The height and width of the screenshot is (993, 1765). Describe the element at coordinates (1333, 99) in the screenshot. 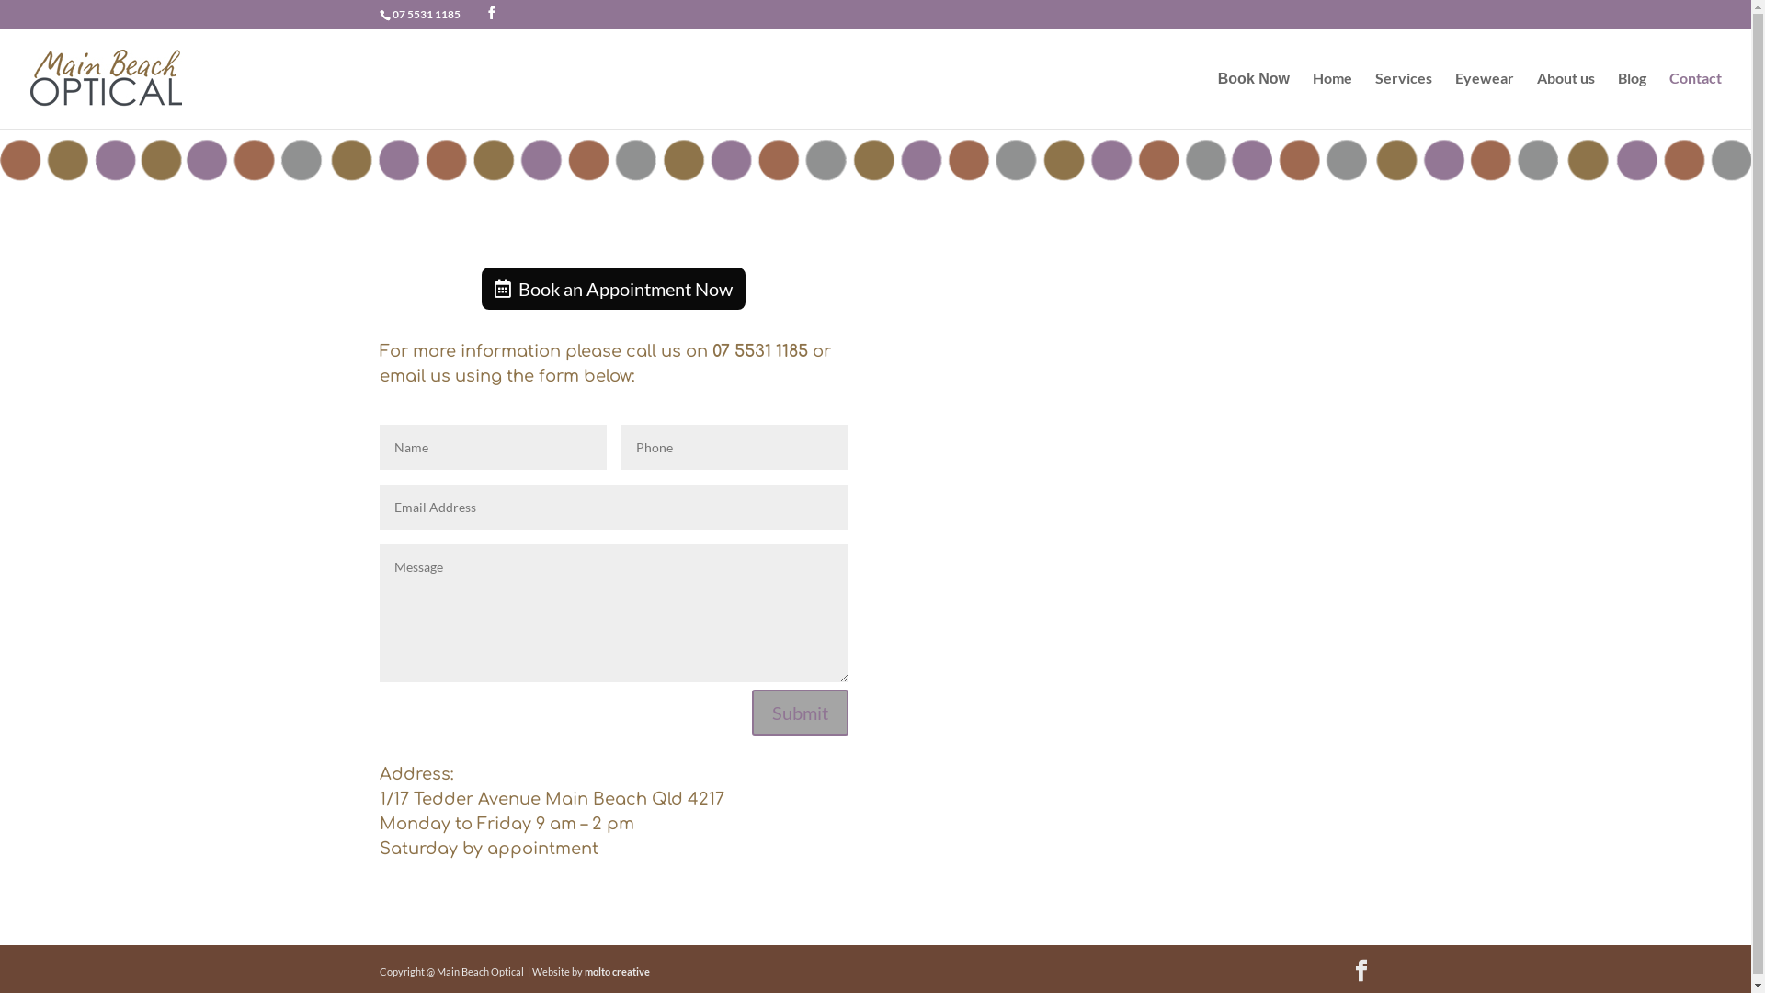

I see `Home` at that location.